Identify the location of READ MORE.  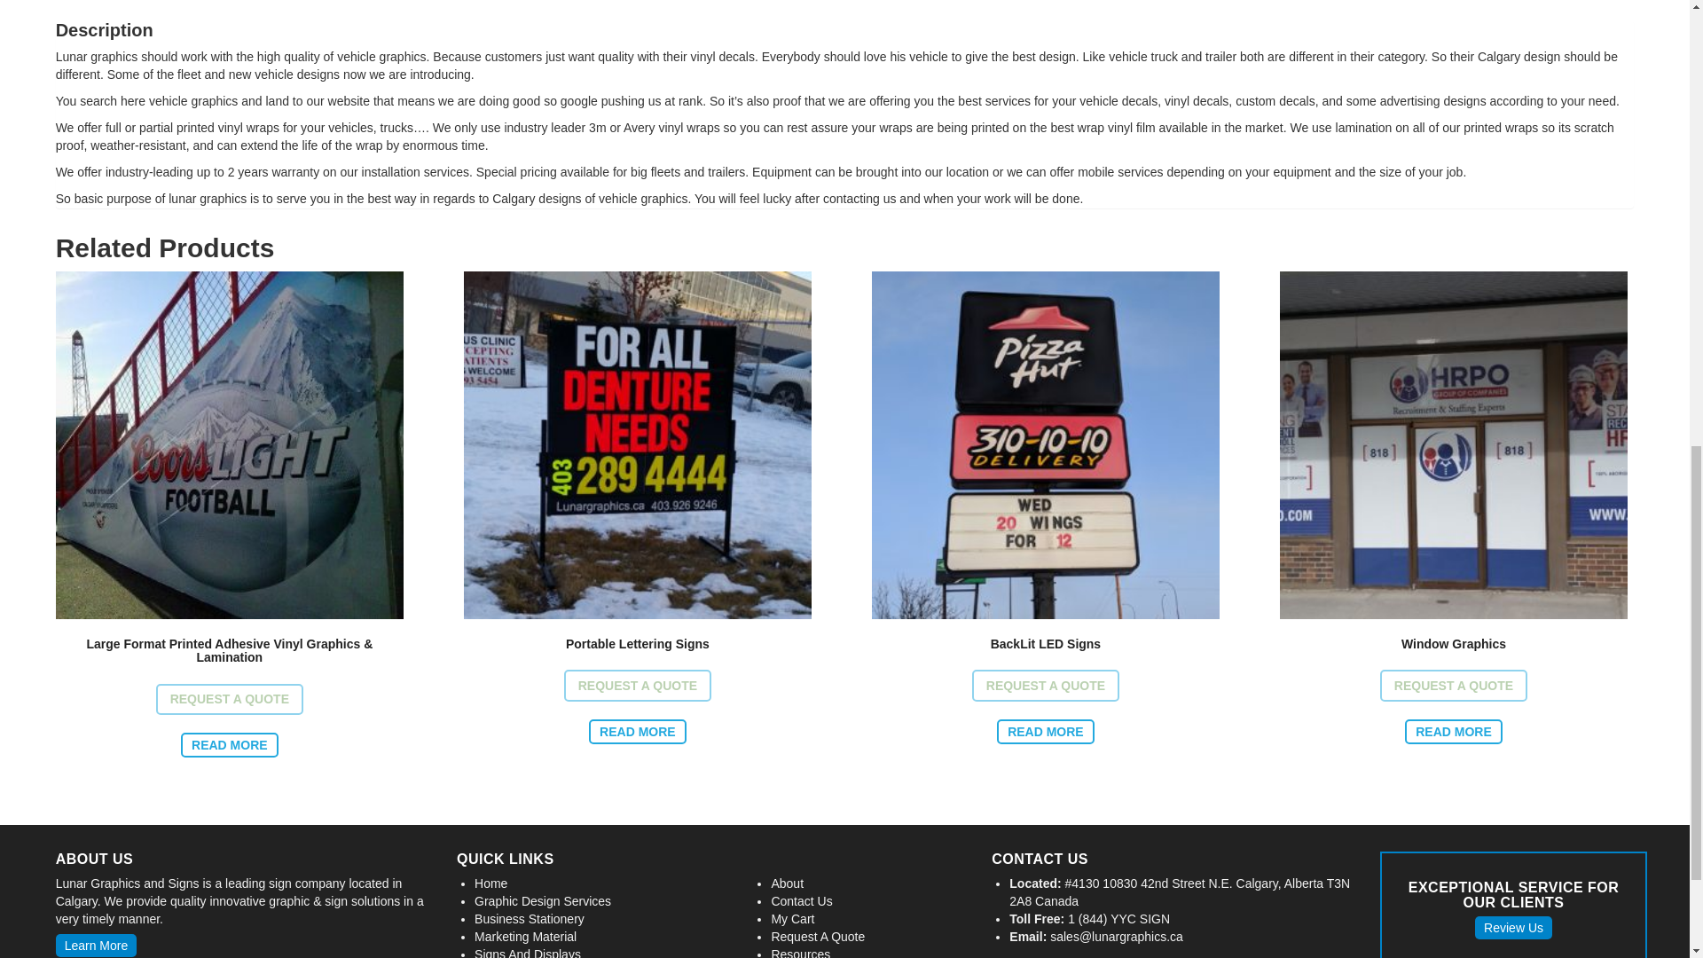
(637, 732).